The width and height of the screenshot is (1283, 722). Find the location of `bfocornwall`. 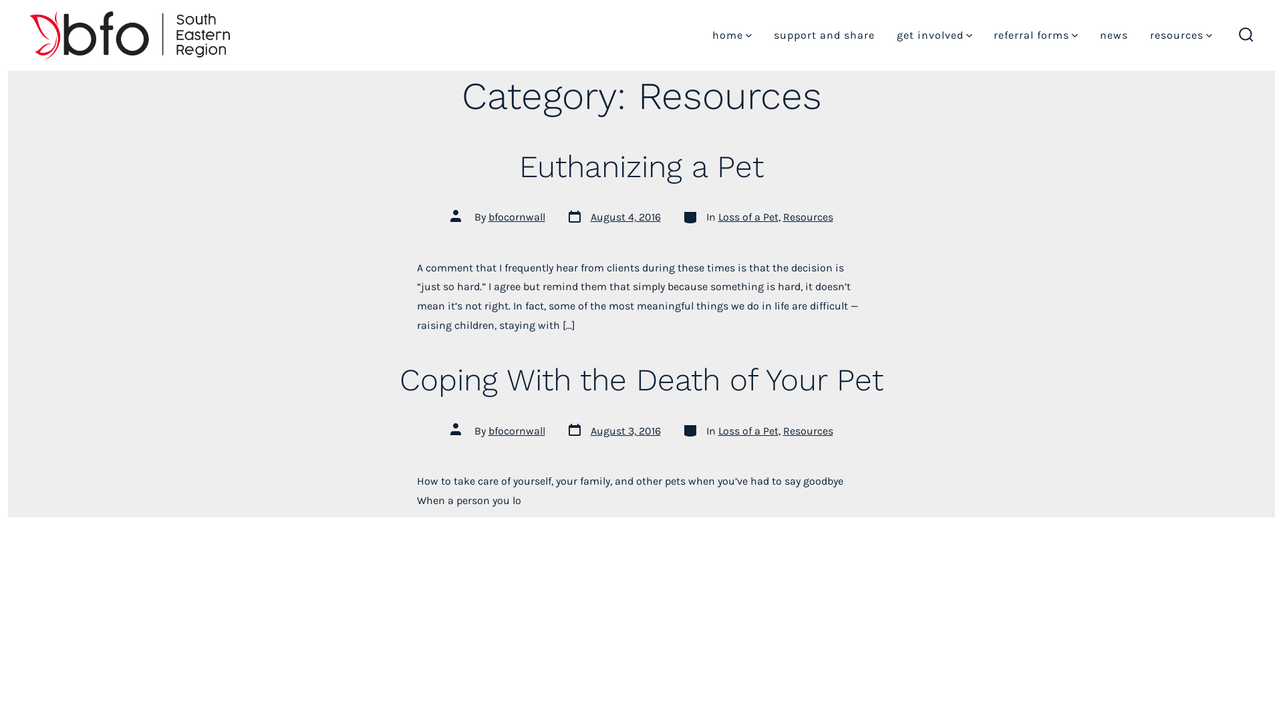

bfocornwall is located at coordinates (516, 217).